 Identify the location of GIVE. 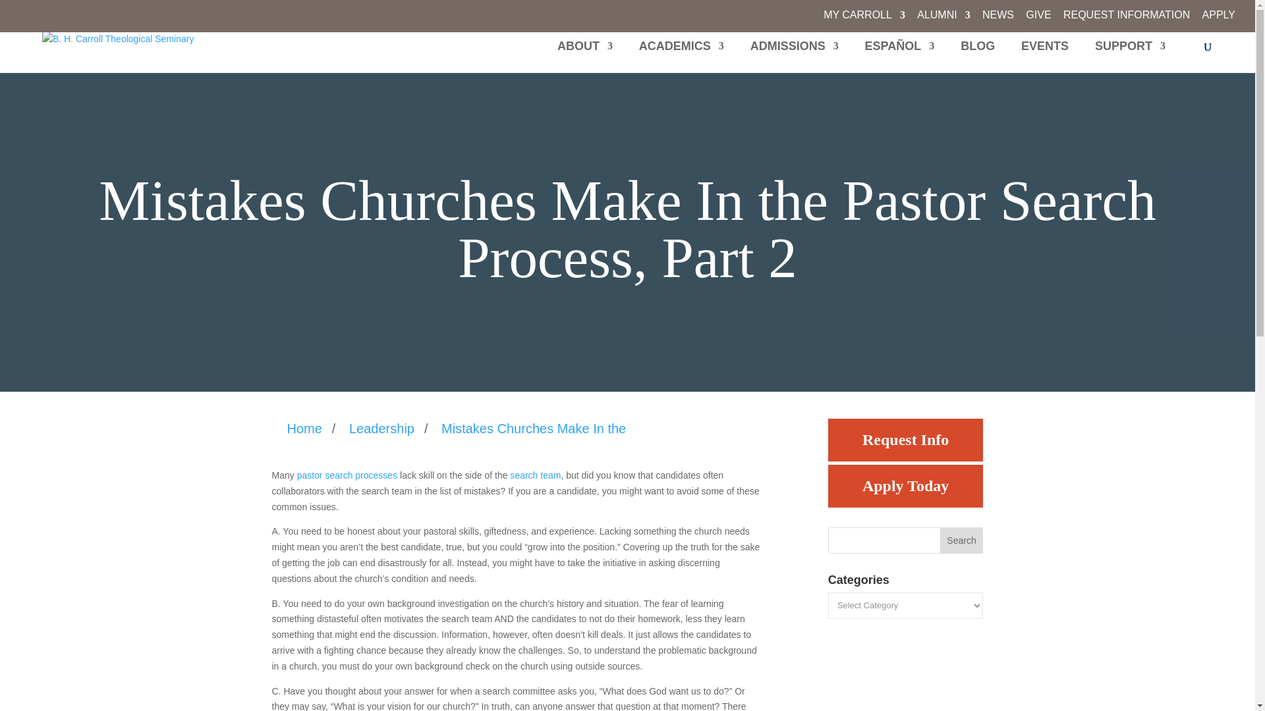
(1038, 19).